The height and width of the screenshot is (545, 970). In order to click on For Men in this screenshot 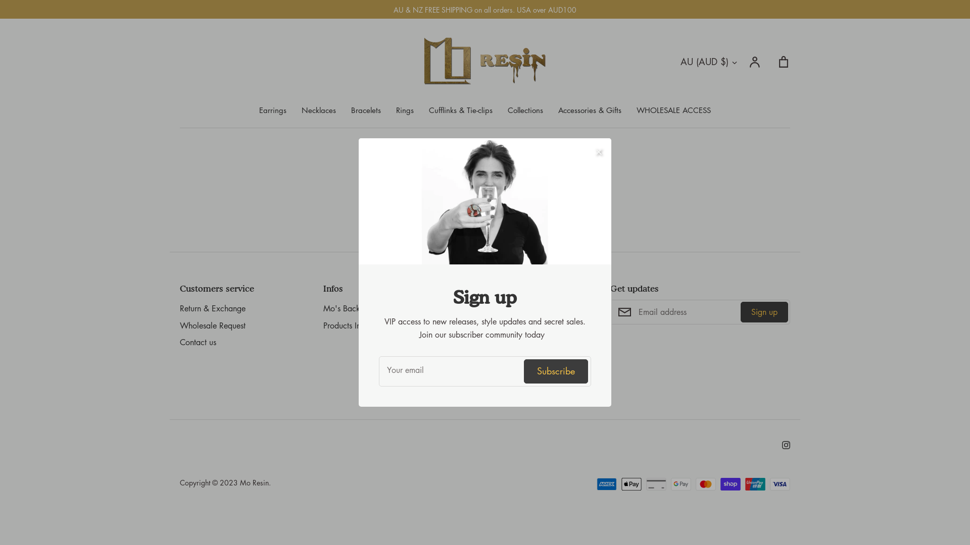, I will do `click(481, 394)`.